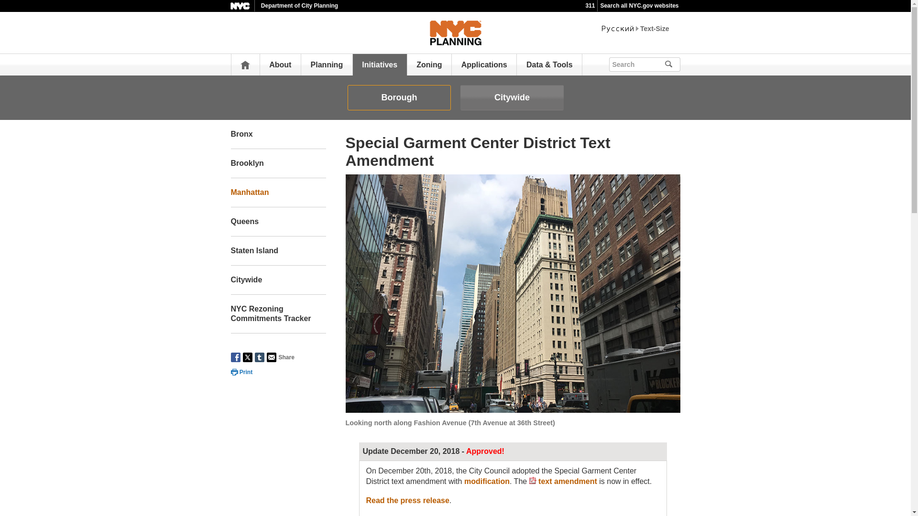  What do you see at coordinates (682, 63) in the screenshot?
I see `submit` at bounding box center [682, 63].